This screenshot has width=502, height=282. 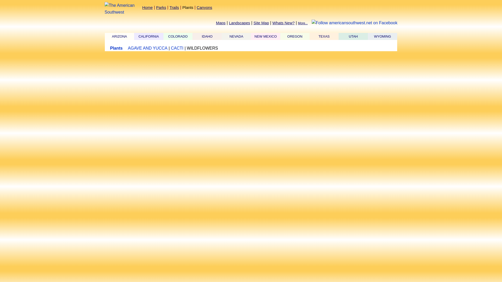 What do you see at coordinates (355, 23) in the screenshot?
I see `Follow americansouthwest.net on Facebook` at bounding box center [355, 23].